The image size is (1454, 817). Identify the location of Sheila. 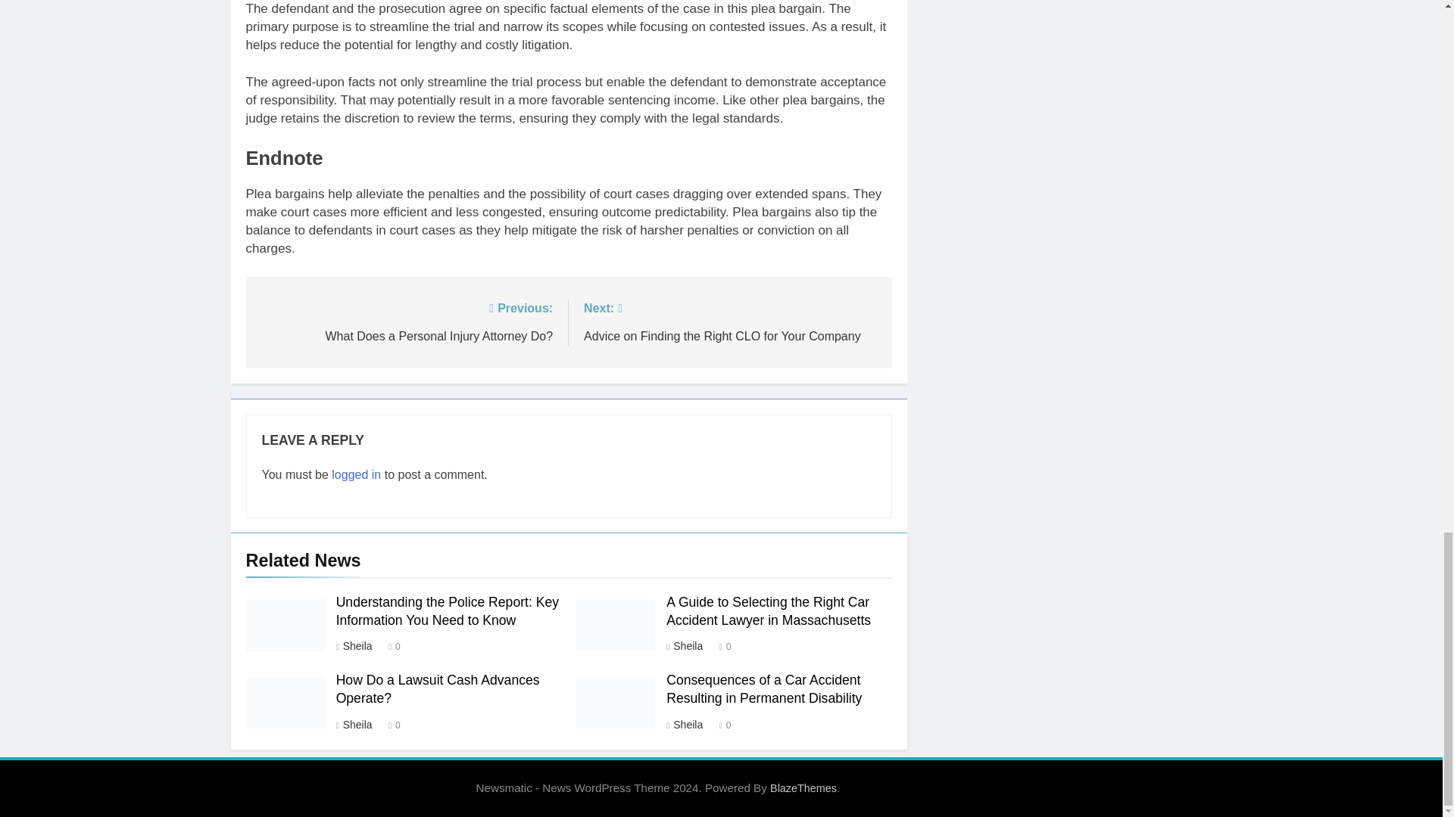
(687, 645).